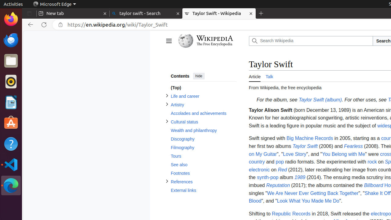 This screenshot has height=220, width=391. I want to click on See also, so click(203, 165).